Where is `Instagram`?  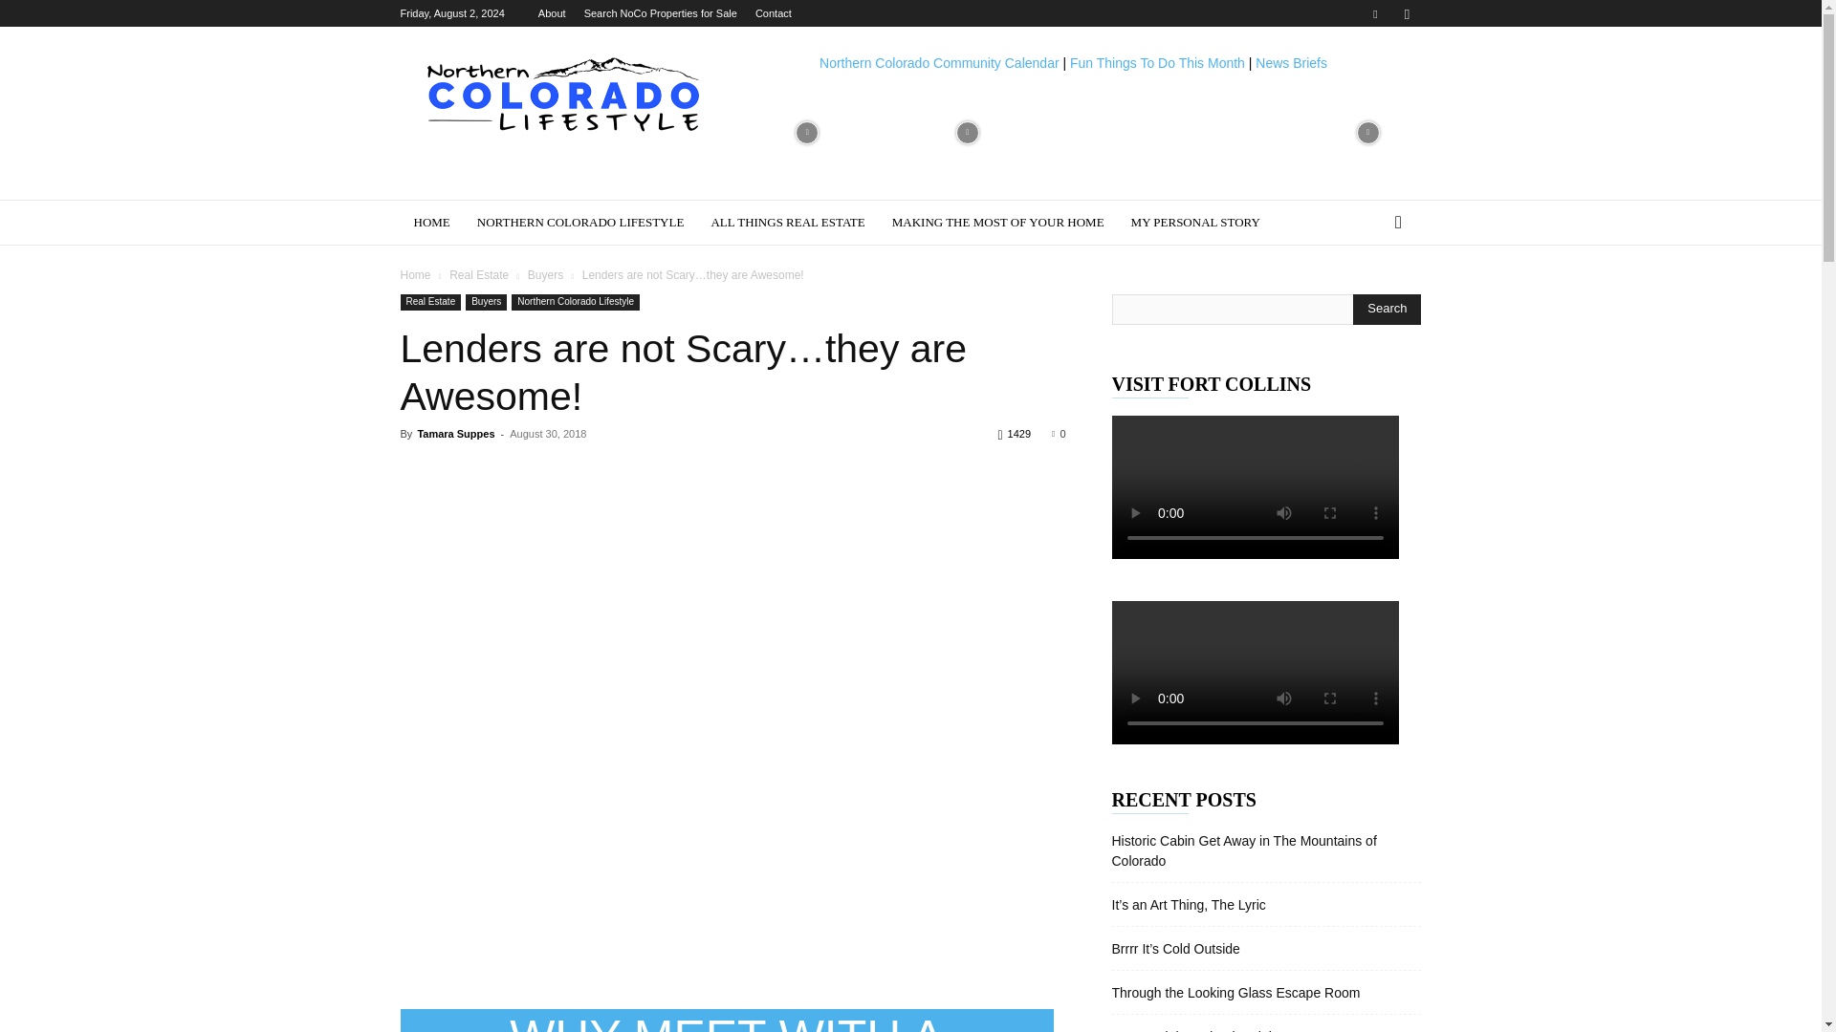
Instagram is located at coordinates (1406, 13).